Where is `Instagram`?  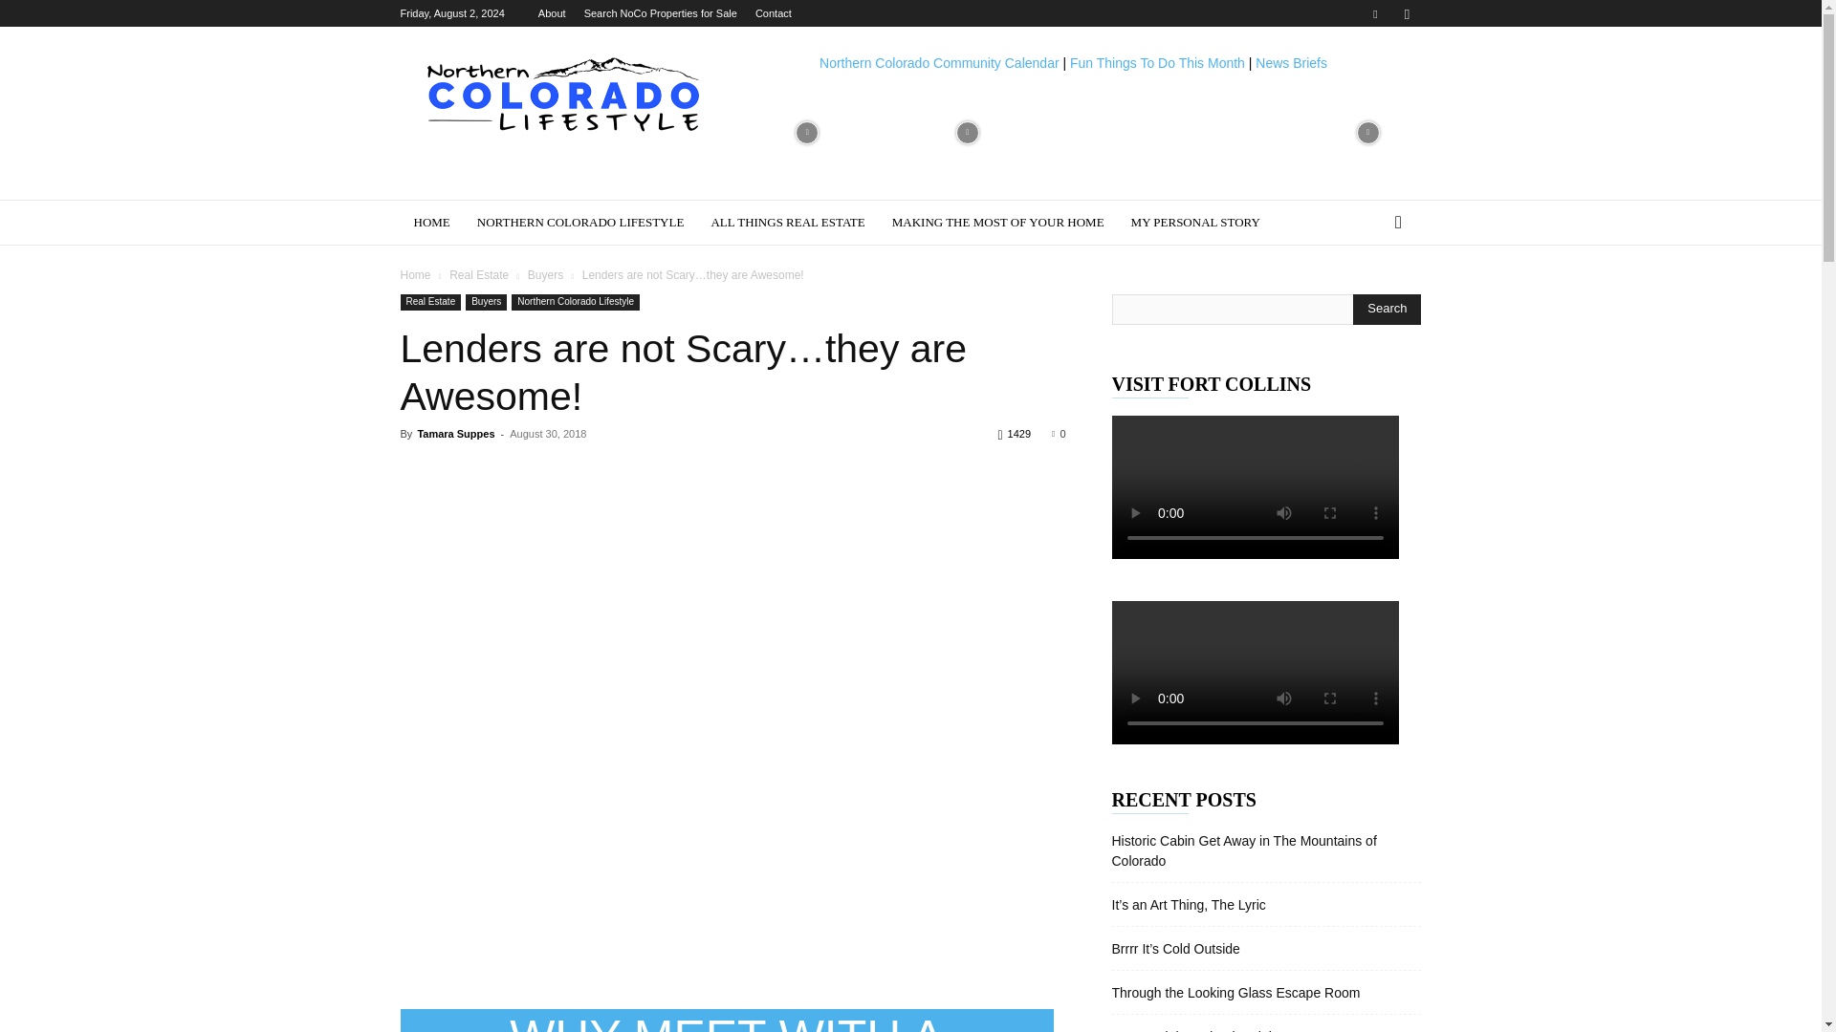
Instagram is located at coordinates (1406, 13).